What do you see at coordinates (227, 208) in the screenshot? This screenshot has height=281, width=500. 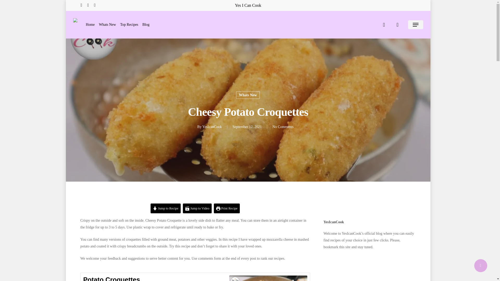 I see `Print Recipe` at bounding box center [227, 208].